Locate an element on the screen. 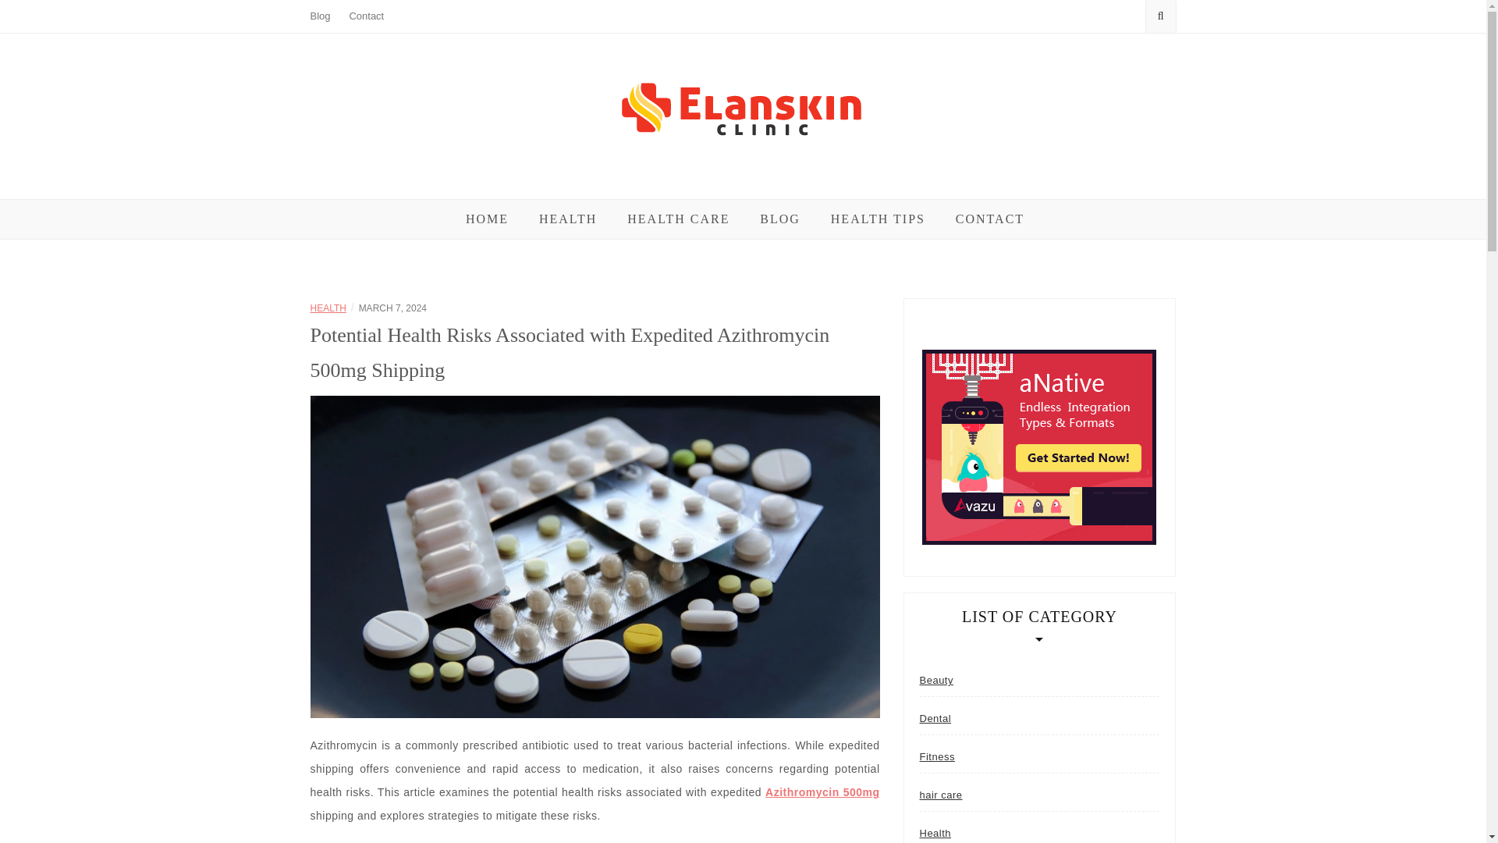 The height and width of the screenshot is (843, 1498). Fitness is located at coordinates (936, 757).